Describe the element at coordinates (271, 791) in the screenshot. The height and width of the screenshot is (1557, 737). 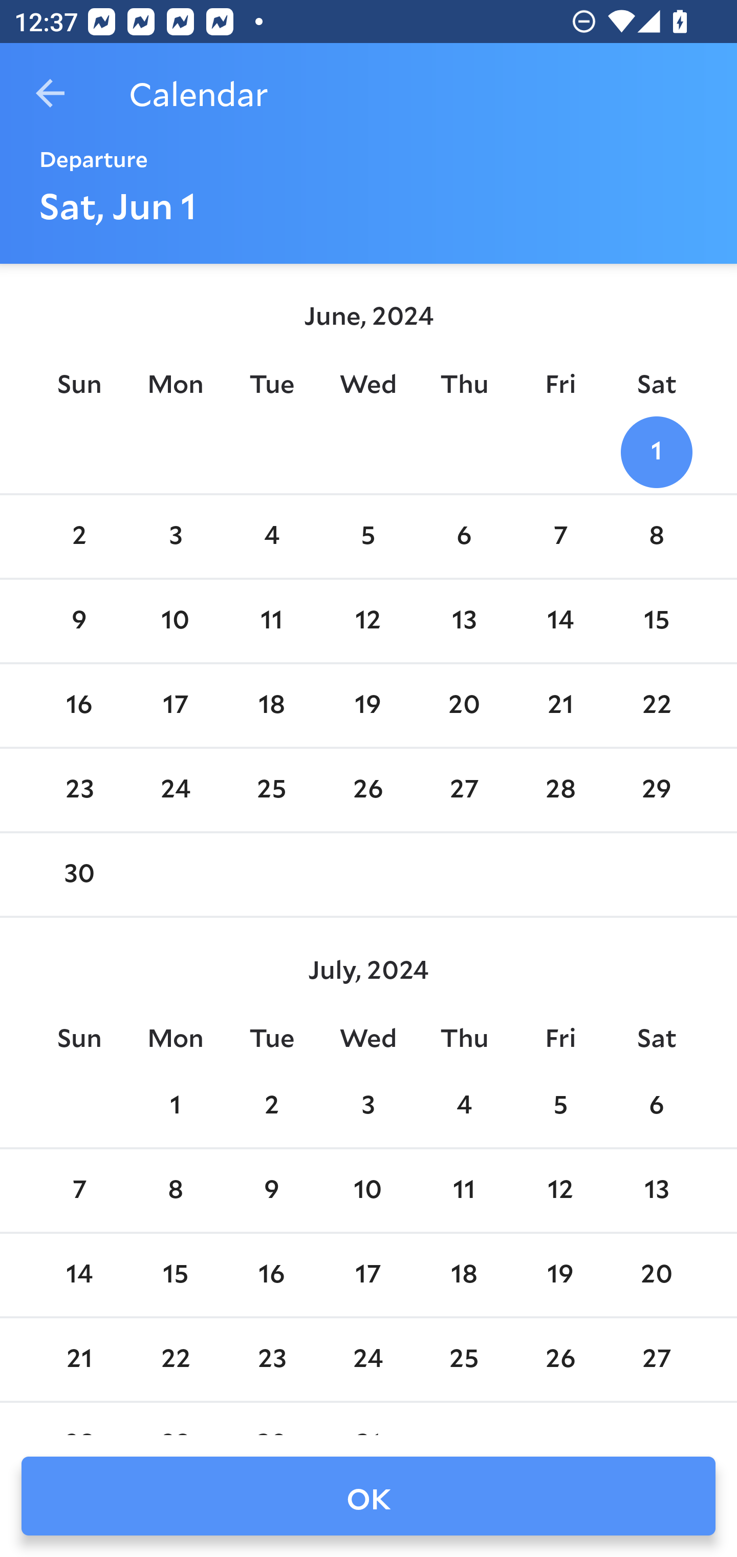
I see `25` at that location.